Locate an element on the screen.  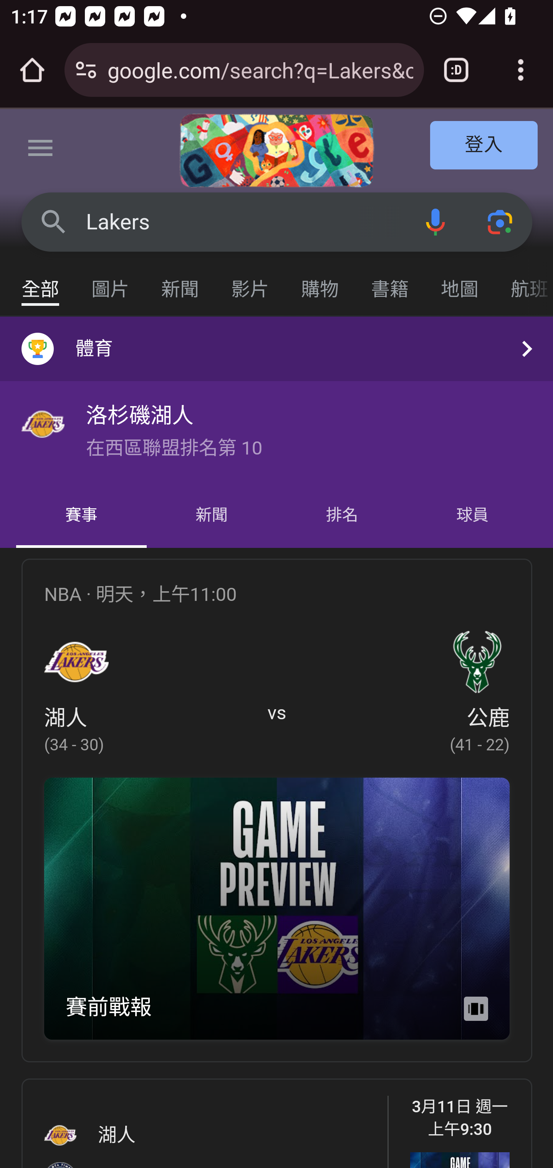
圖片 is located at coordinates (111, 282).